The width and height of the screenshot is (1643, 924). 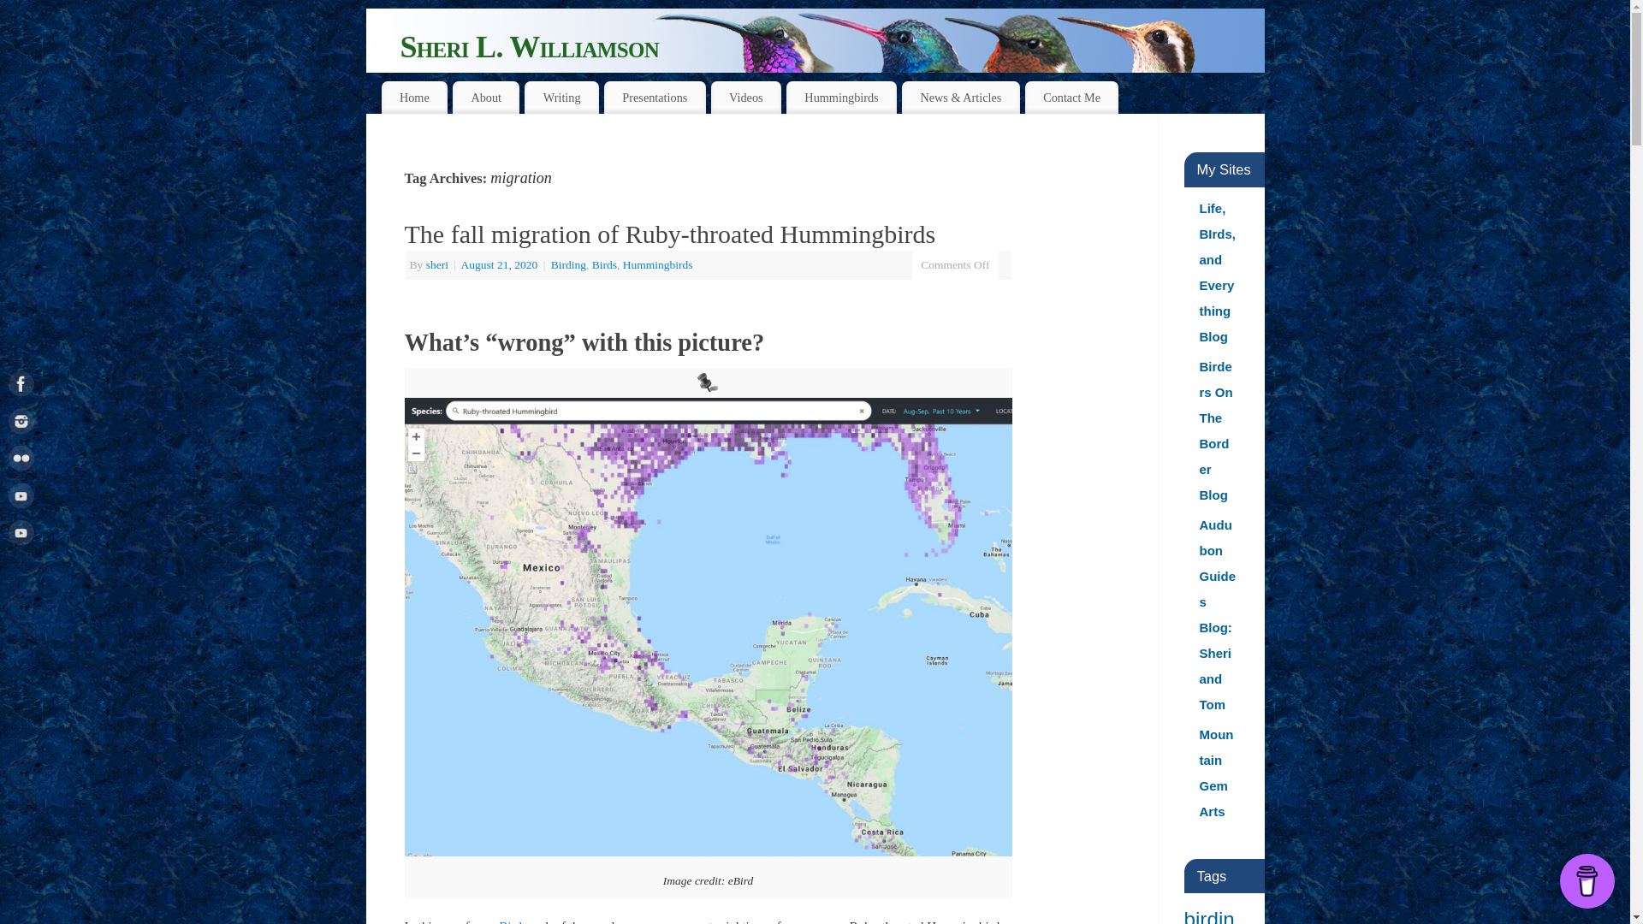 I want to click on Hummingbirds, so click(x=657, y=265).